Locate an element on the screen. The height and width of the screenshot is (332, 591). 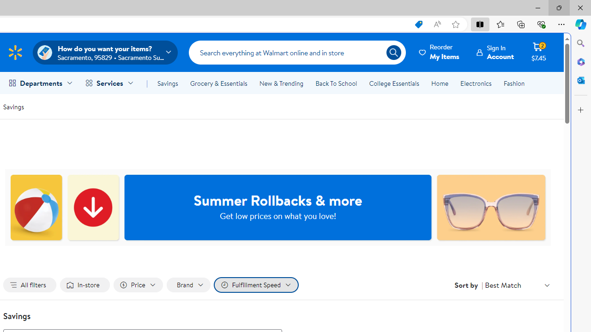
Cart contains 2 items Total Amount $7.45 is located at coordinates (538, 52).